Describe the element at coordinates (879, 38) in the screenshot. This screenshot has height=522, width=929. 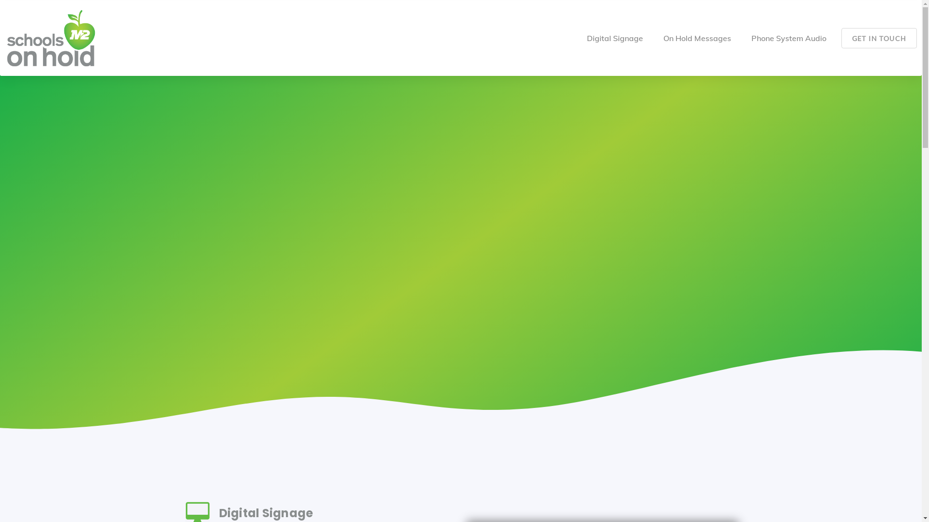
I see `GET IN TOUCH` at that location.